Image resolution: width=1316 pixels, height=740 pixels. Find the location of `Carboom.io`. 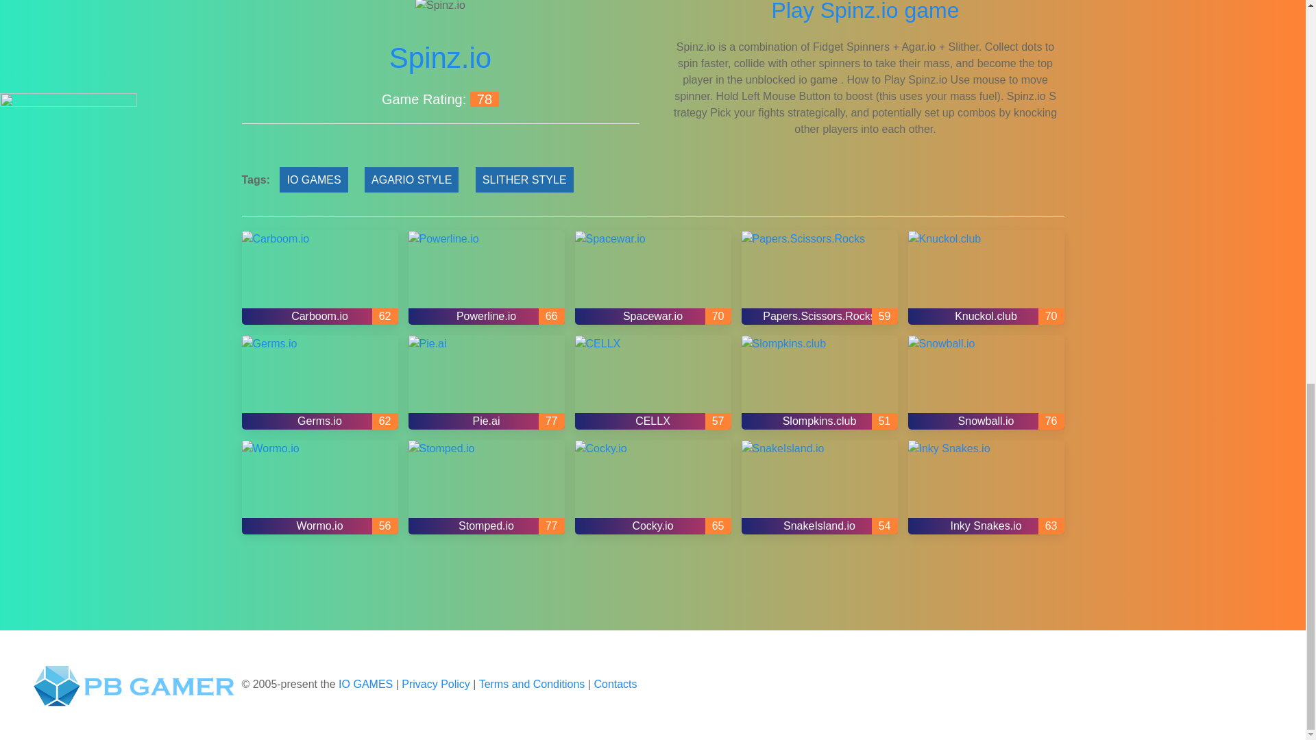

Carboom.io is located at coordinates (319, 277).